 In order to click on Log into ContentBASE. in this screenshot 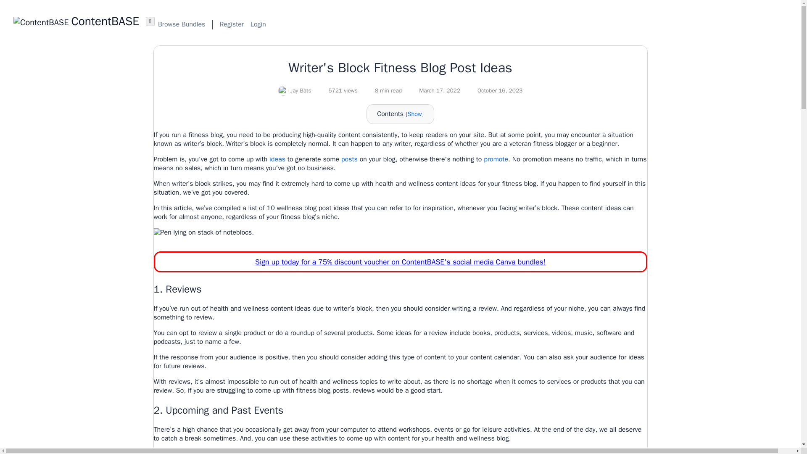, I will do `click(258, 24)`.